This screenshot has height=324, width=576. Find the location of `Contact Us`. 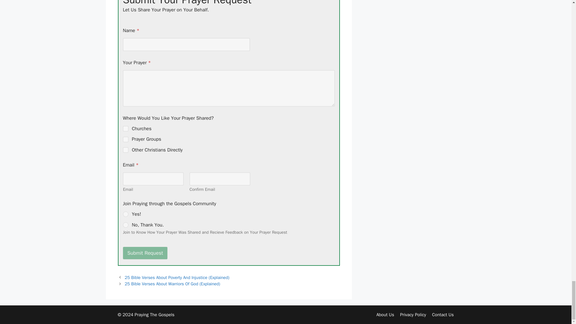

Contact Us is located at coordinates (443, 315).